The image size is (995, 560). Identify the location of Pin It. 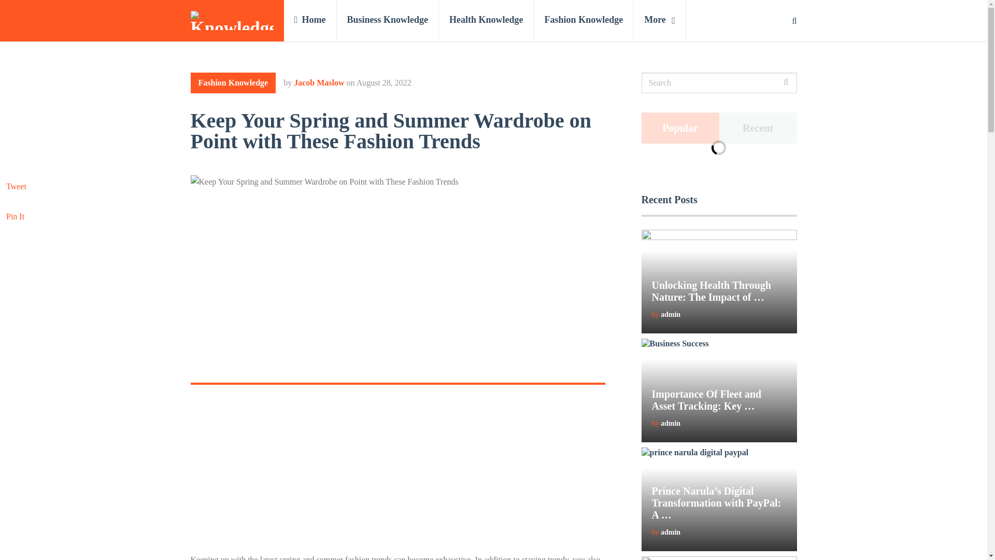
(15, 216).